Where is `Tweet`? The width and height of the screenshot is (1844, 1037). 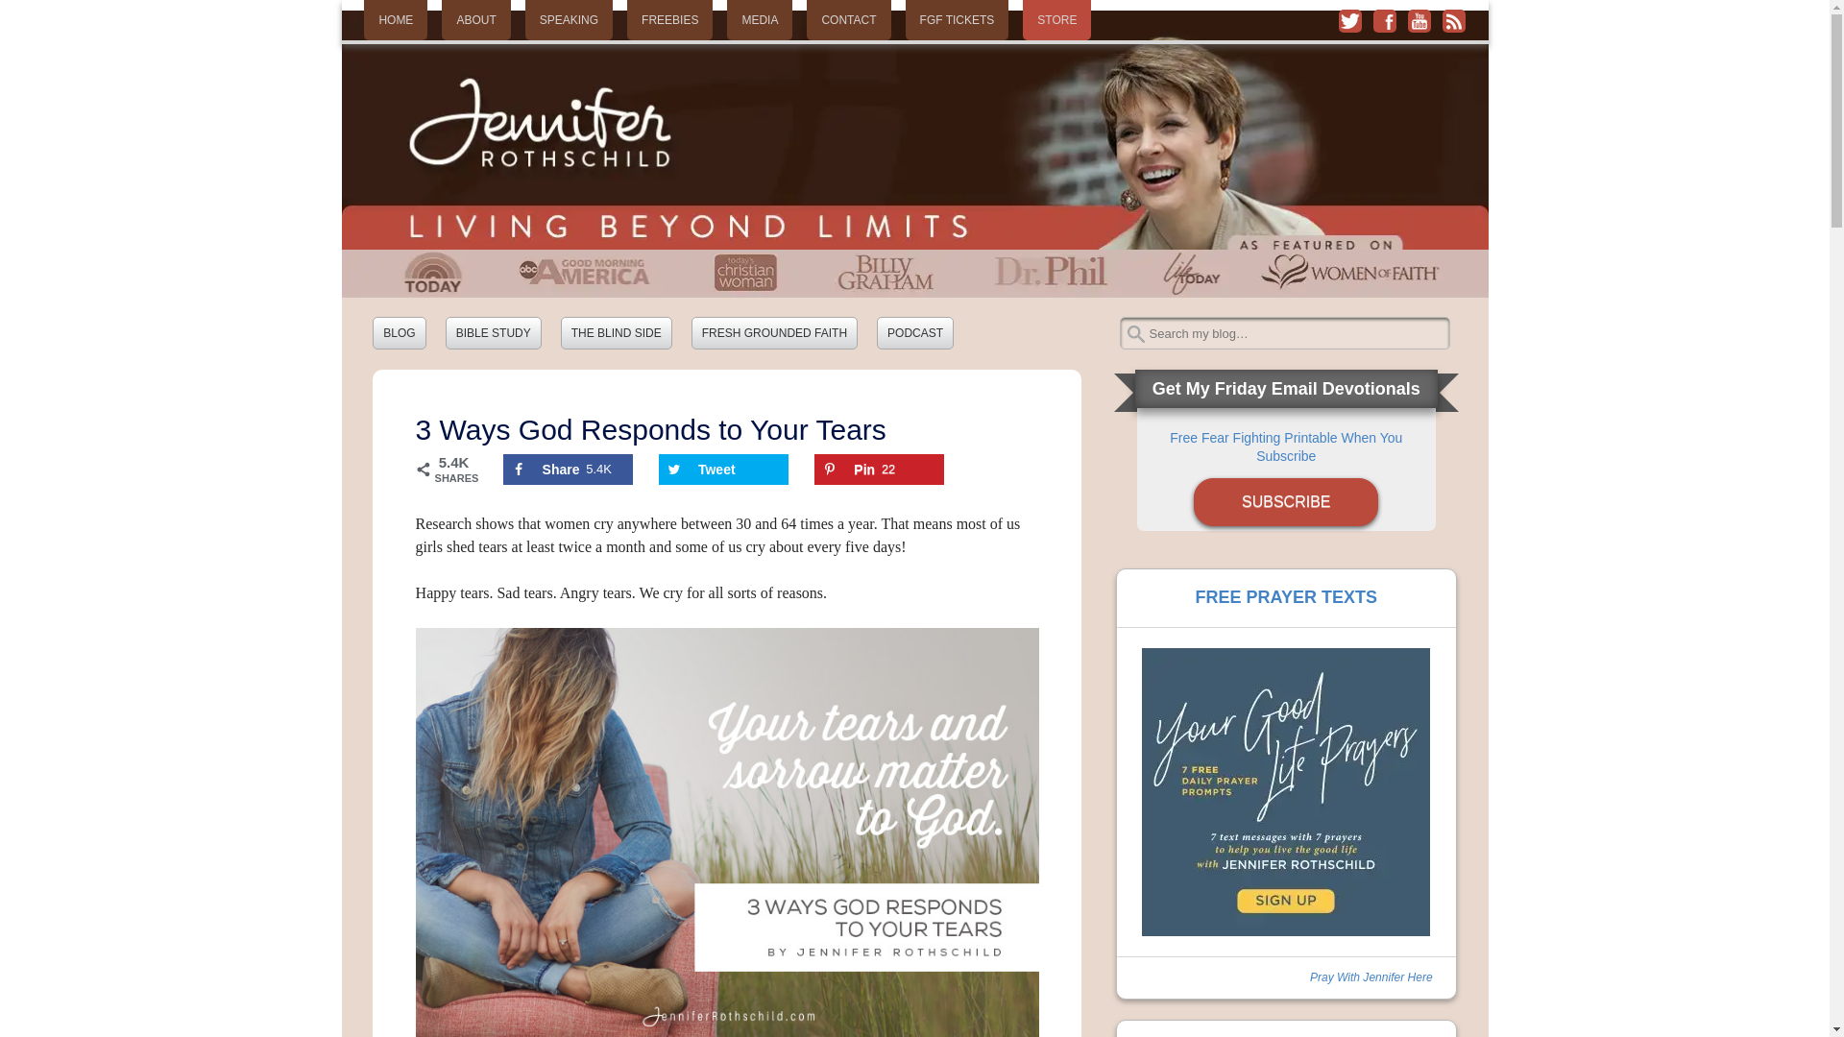
Tweet is located at coordinates (723, 470).